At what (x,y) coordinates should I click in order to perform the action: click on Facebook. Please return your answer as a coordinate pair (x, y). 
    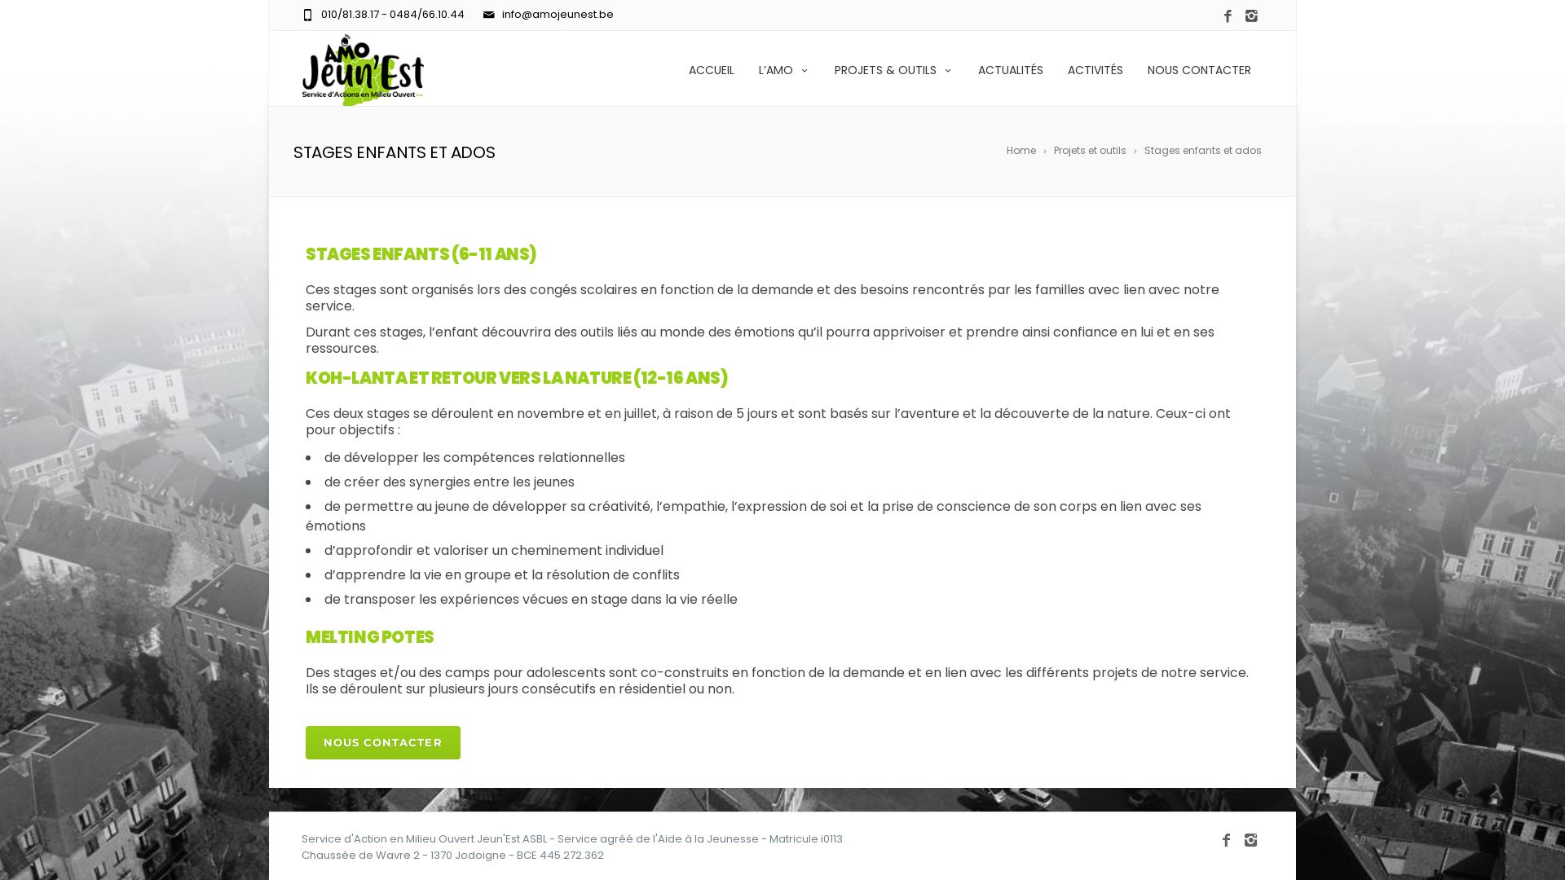
    Looking at the image, I should click on (1227, 840).